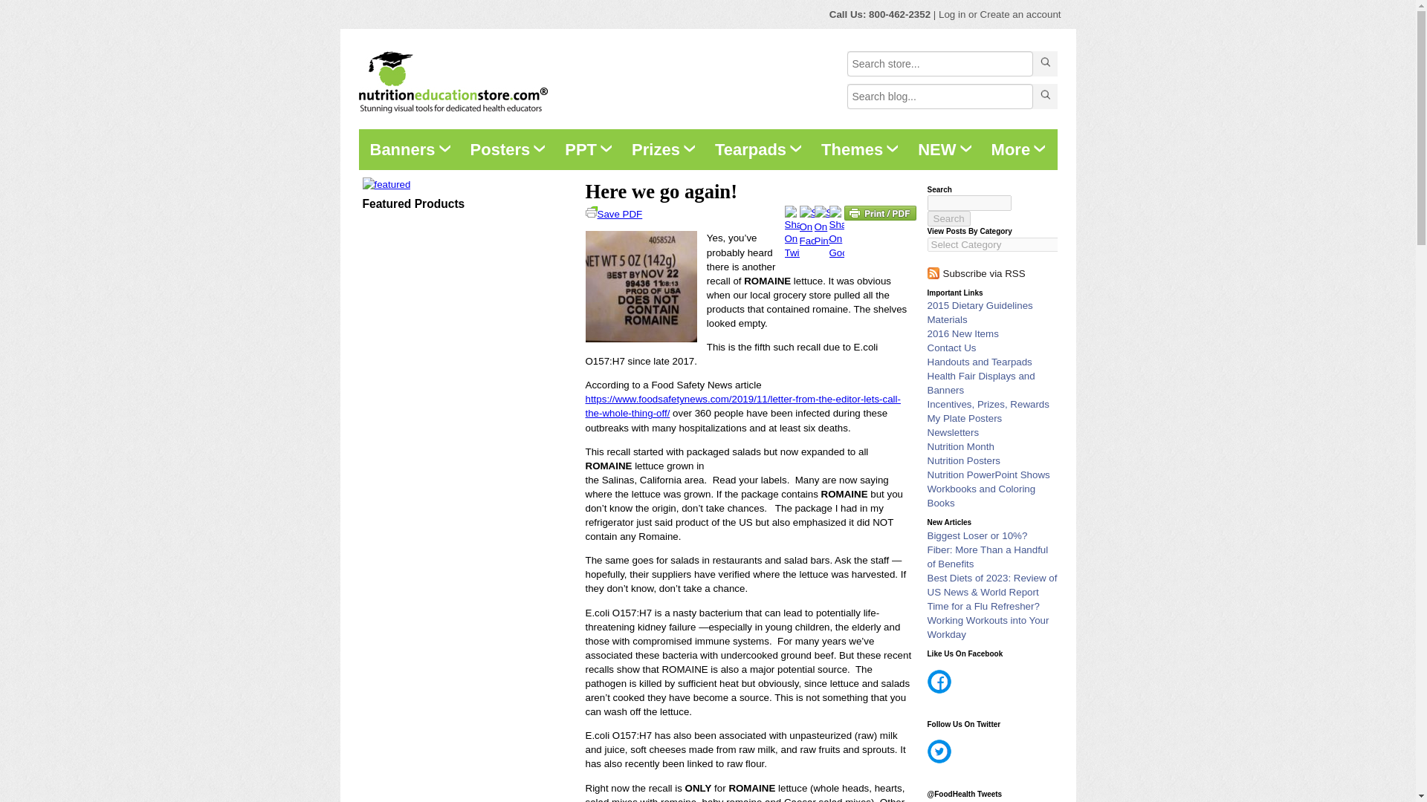 This screenshot has height=802, width=1427. What do you see at coordinates (948, 218) in the screenshot?
I see `Search` at bounding box center [948, 218].